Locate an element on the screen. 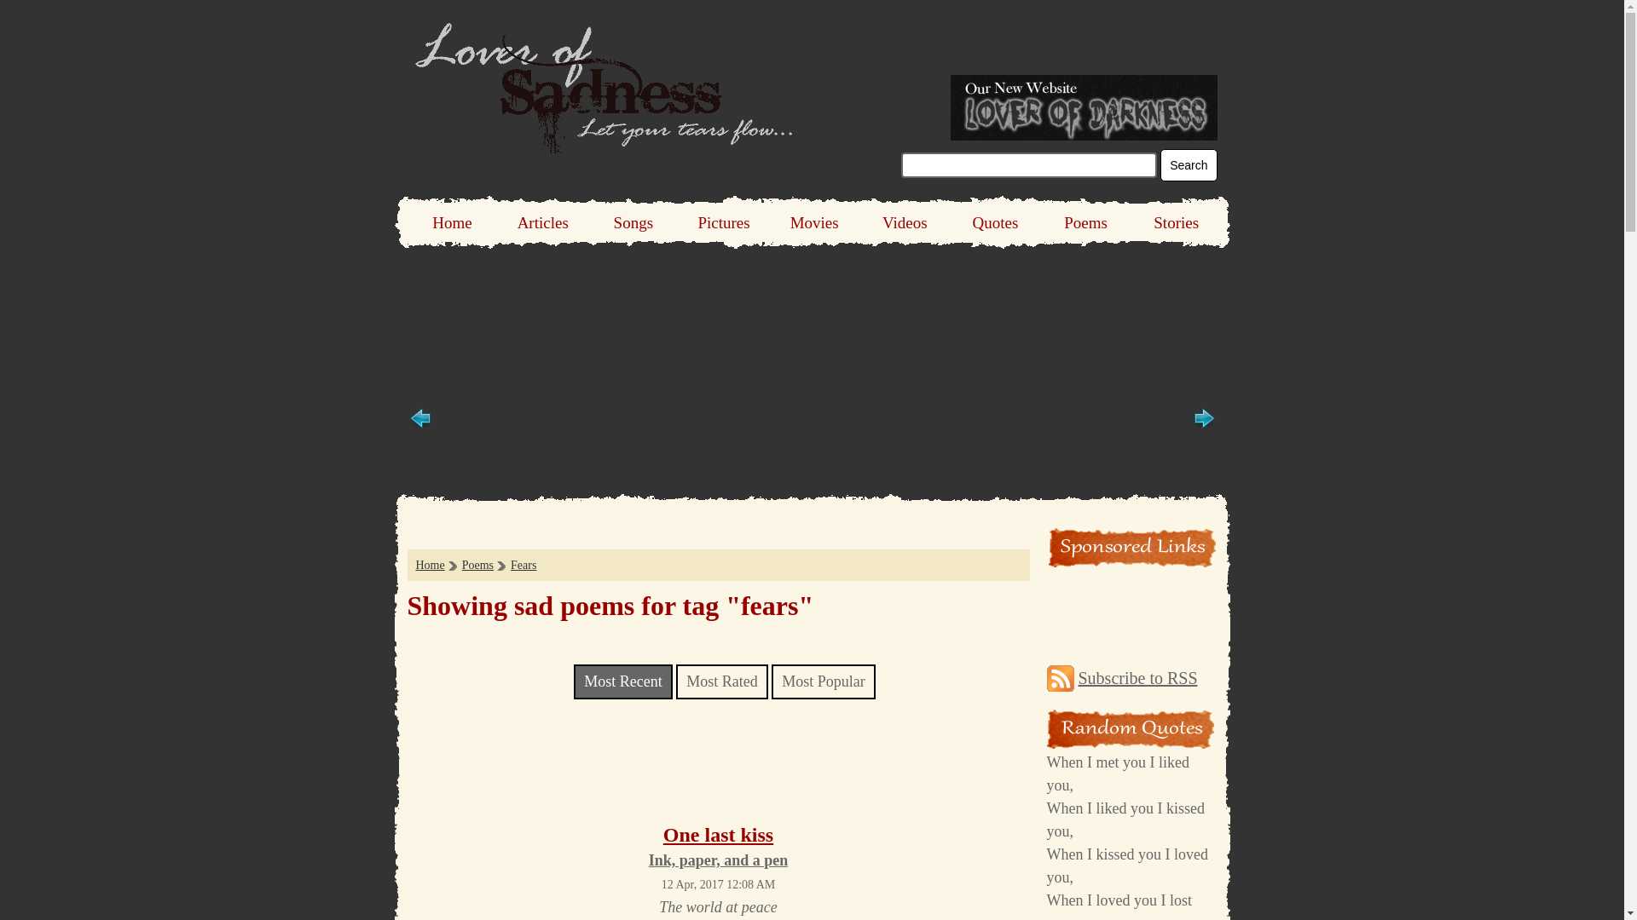  Advertisement is located at coordinates (811, 298).